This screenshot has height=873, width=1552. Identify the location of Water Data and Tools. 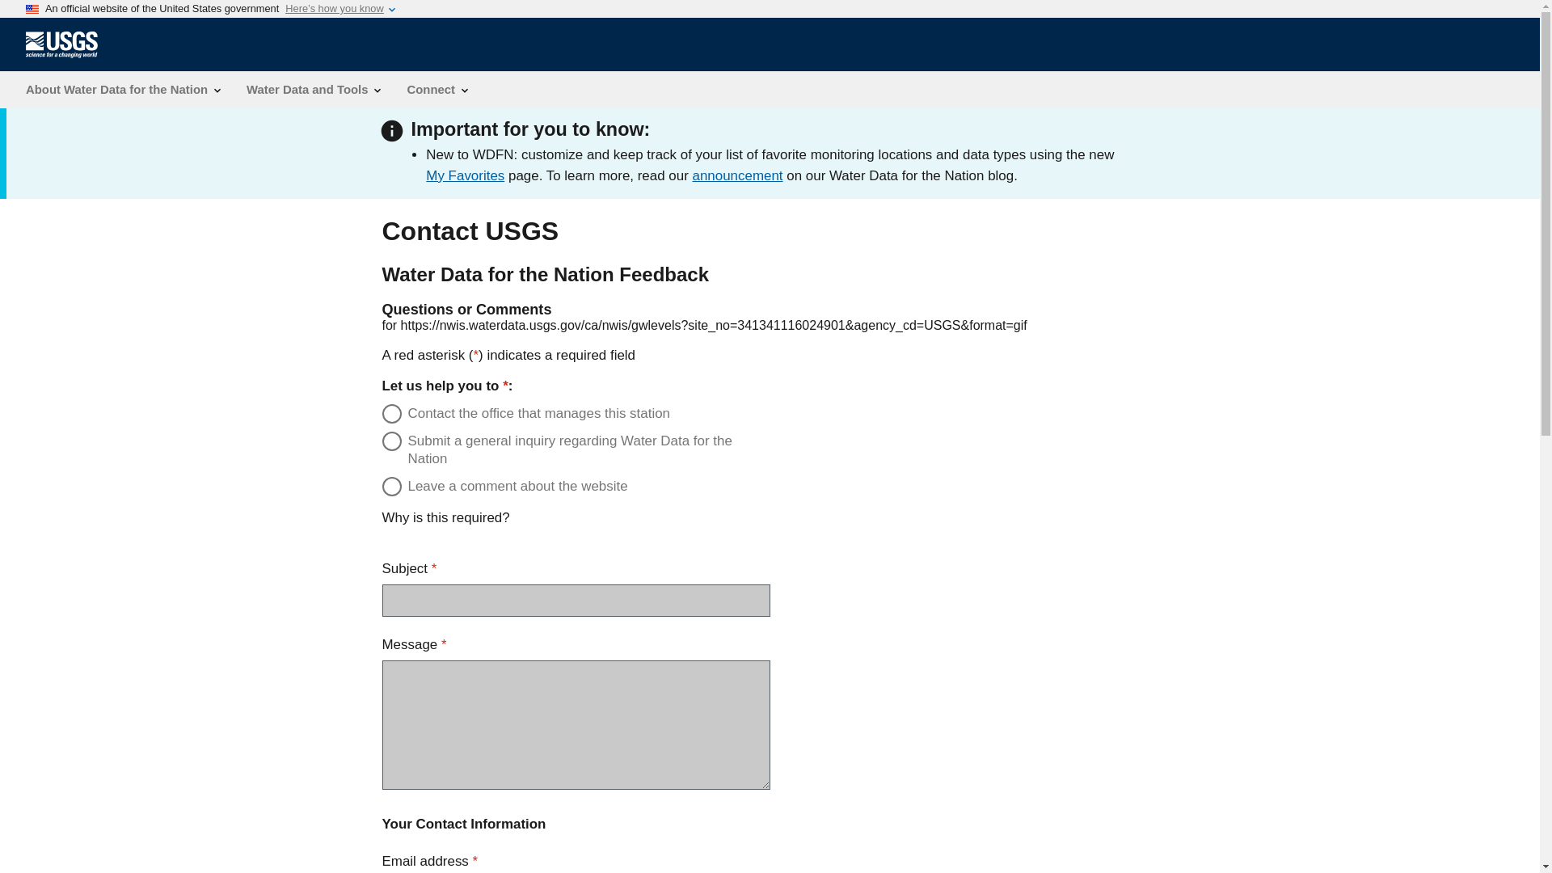
(314, 89).